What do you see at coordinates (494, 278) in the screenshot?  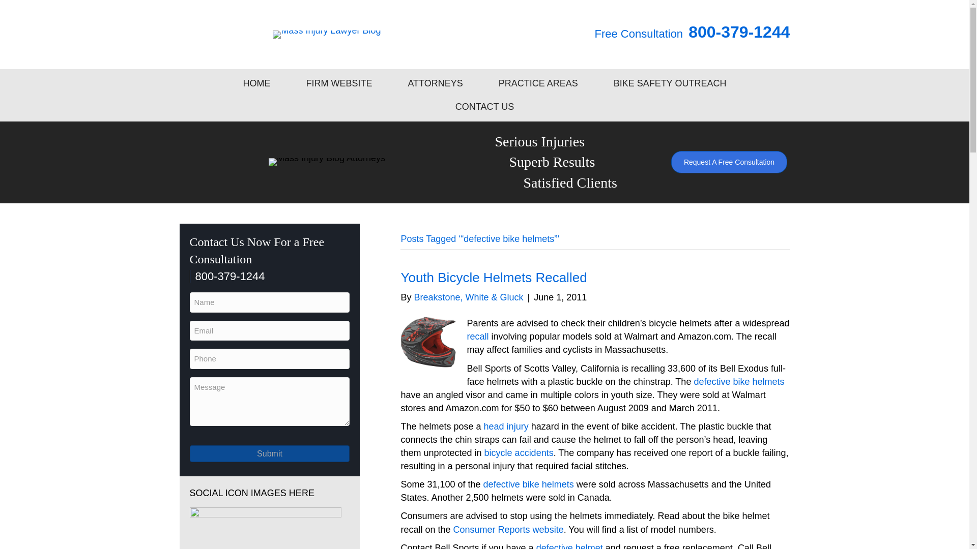 I see `Youth Bicycle Helmets Recalled` at bounding box center [494, 278].